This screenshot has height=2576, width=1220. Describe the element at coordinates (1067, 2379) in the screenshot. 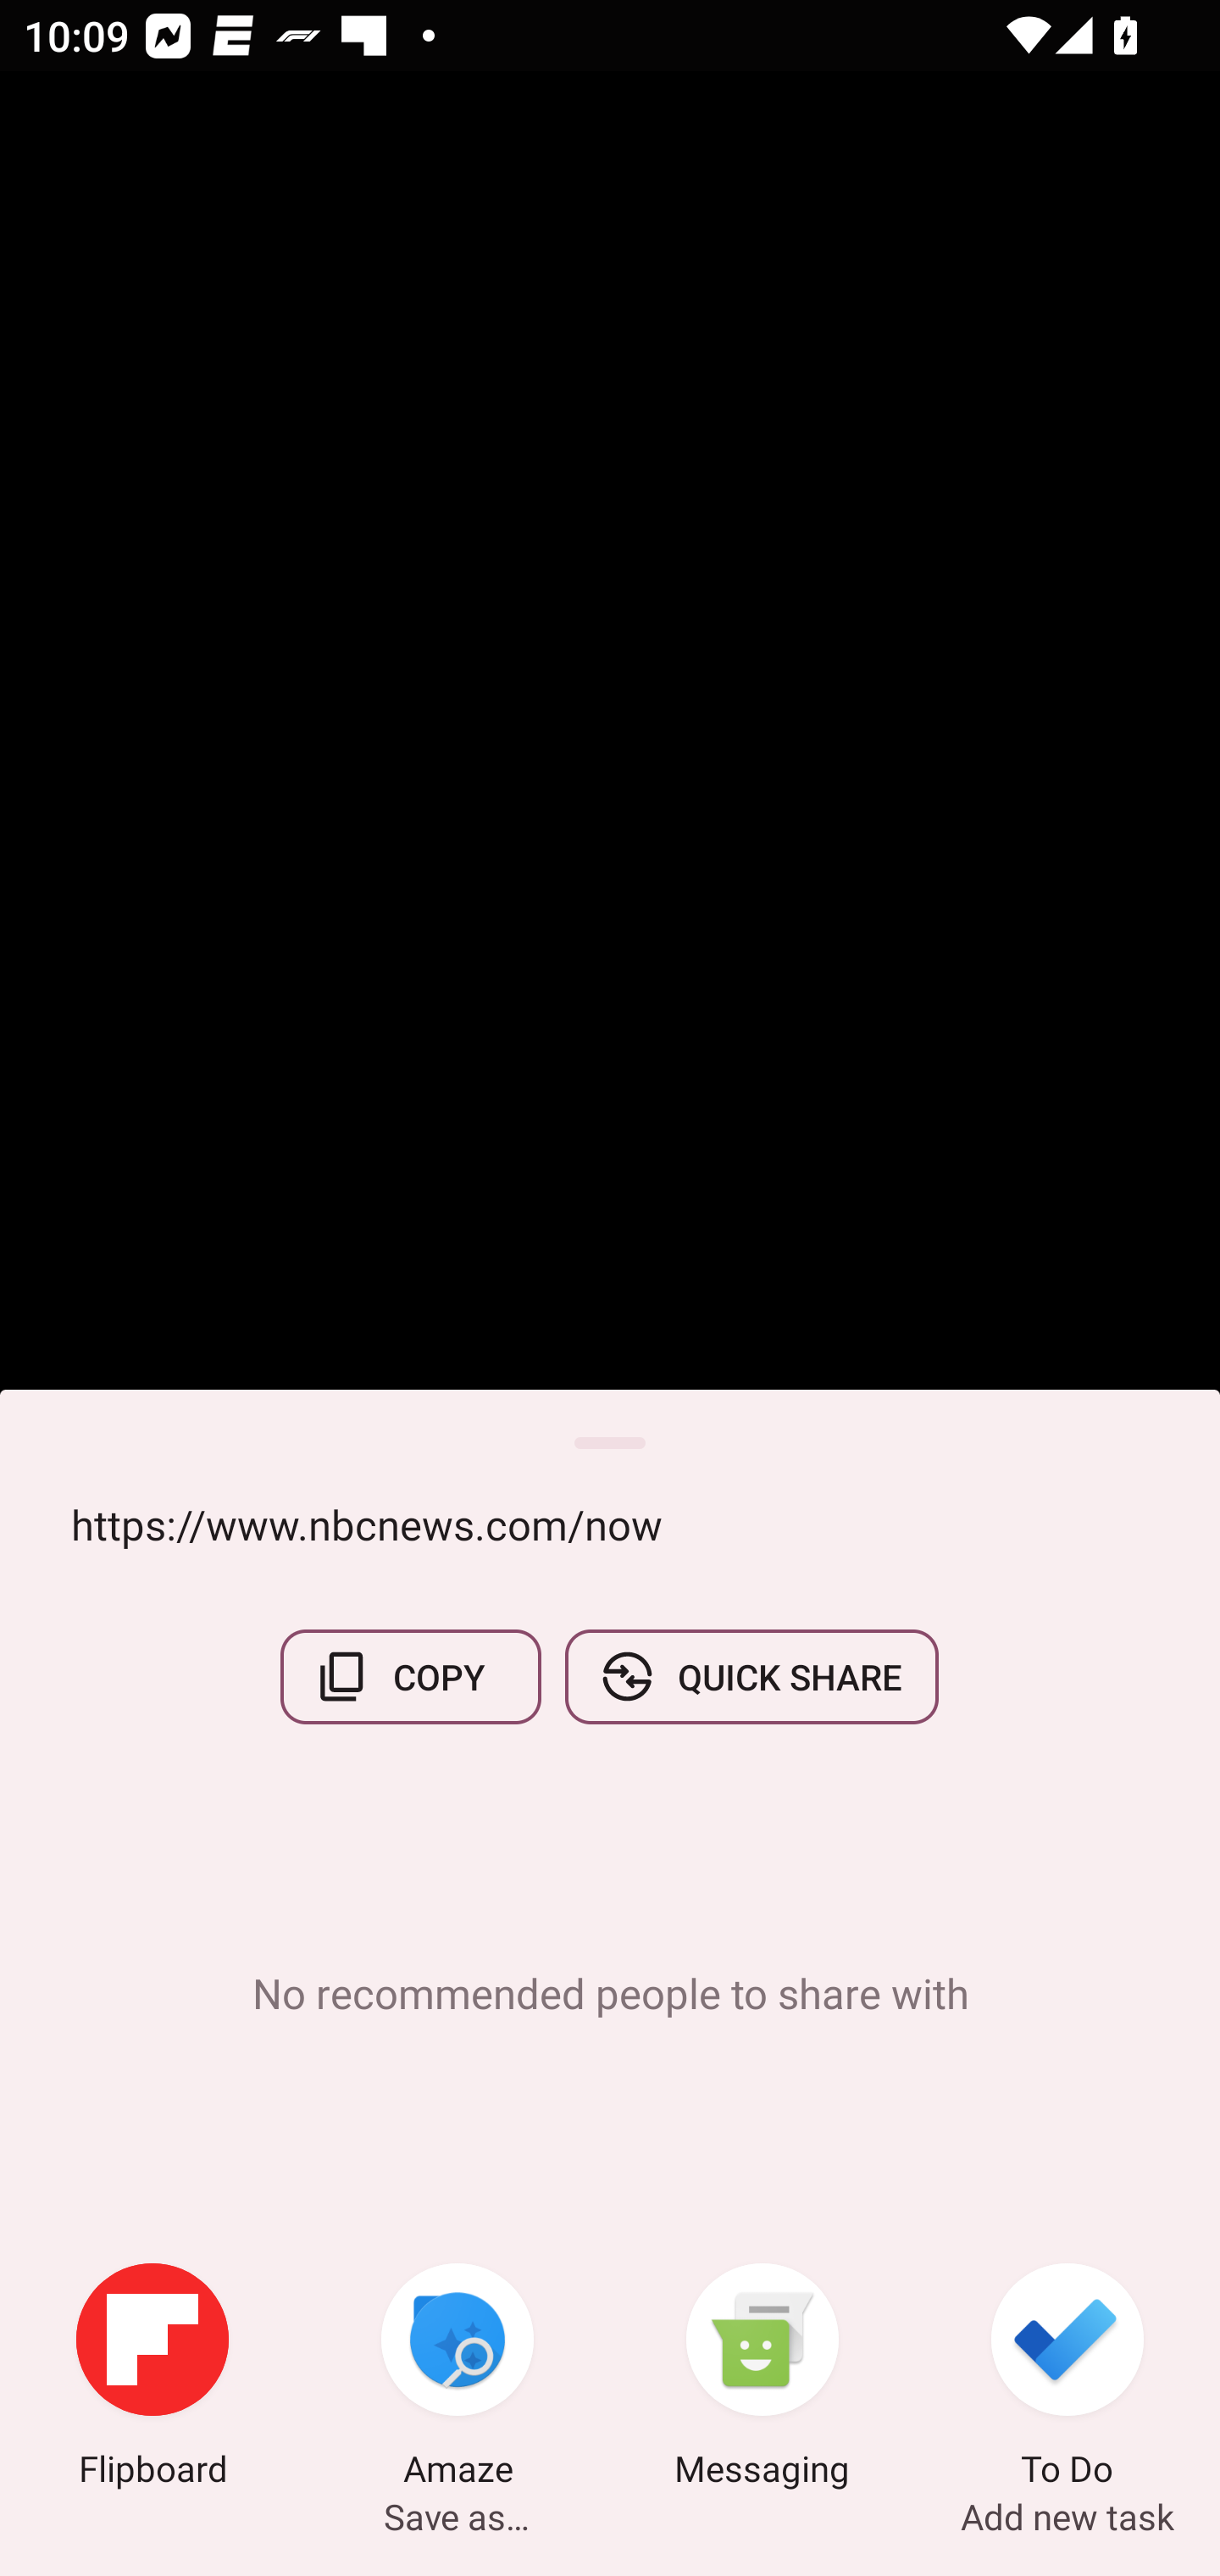

I see `To Do Add new task` at that location.